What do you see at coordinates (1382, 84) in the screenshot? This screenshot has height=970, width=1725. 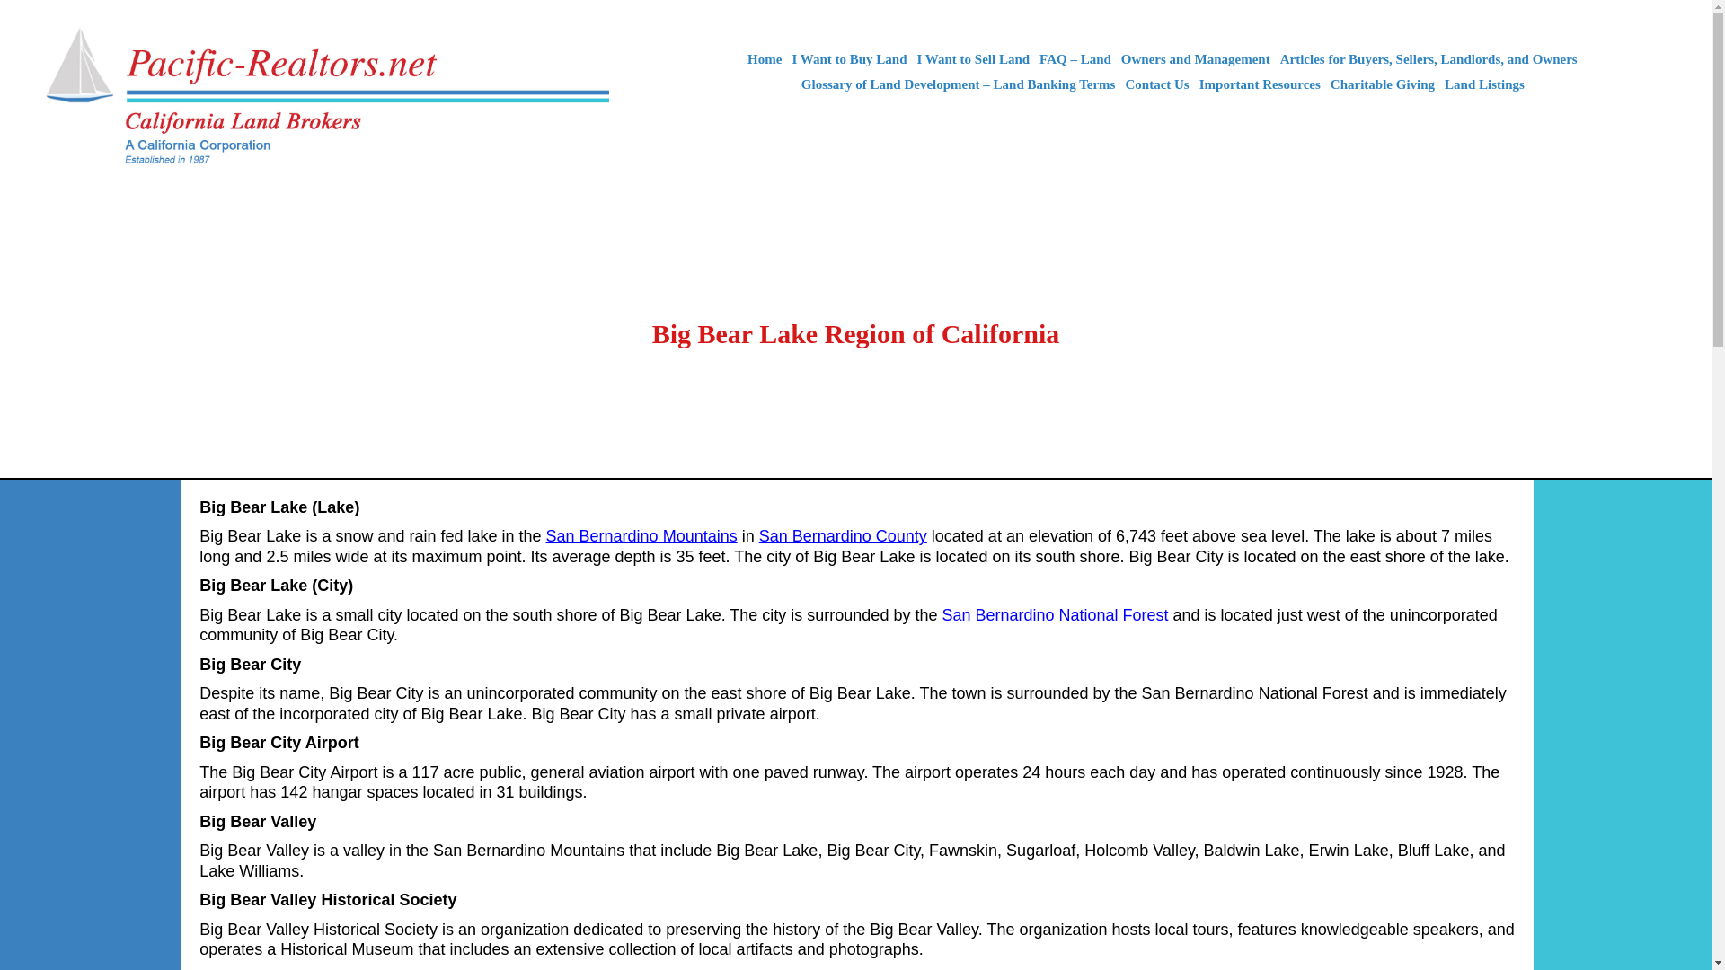 I see `Charitable Giving` at bounding box center [1382, 84].